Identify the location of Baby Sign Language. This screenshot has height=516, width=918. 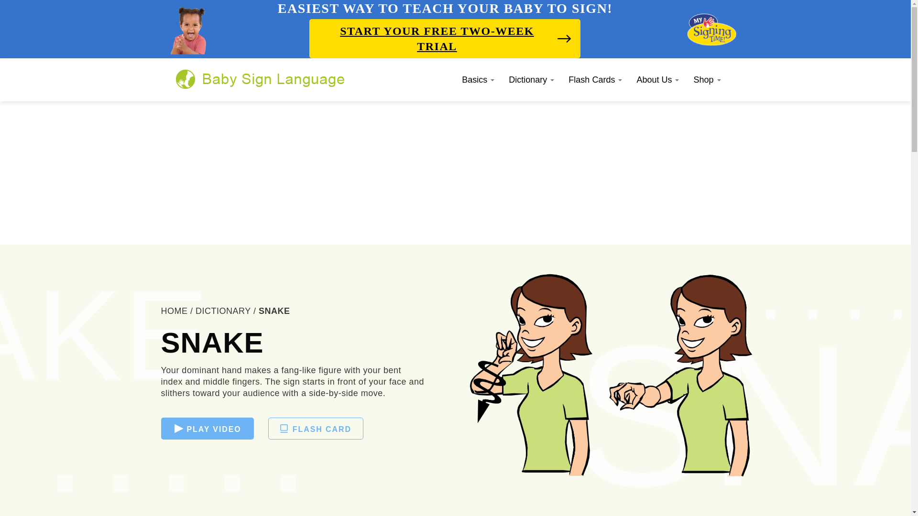
(260, 79).